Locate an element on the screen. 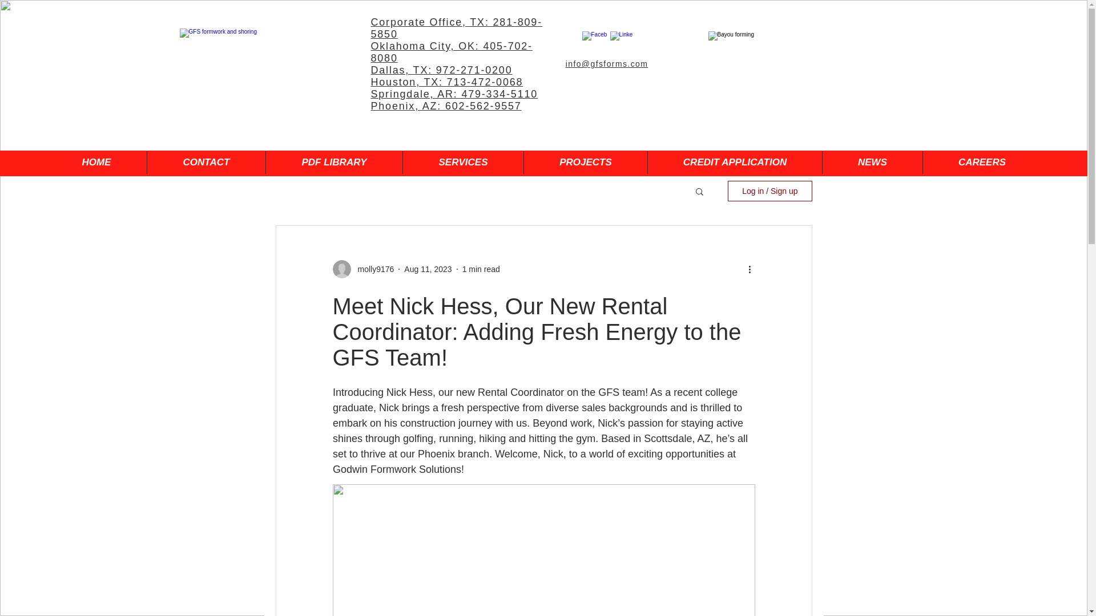 Image resolution: width=1096 pixels, height=616 pixels. PDF LIBRARY is located at coordinates (333, 162).